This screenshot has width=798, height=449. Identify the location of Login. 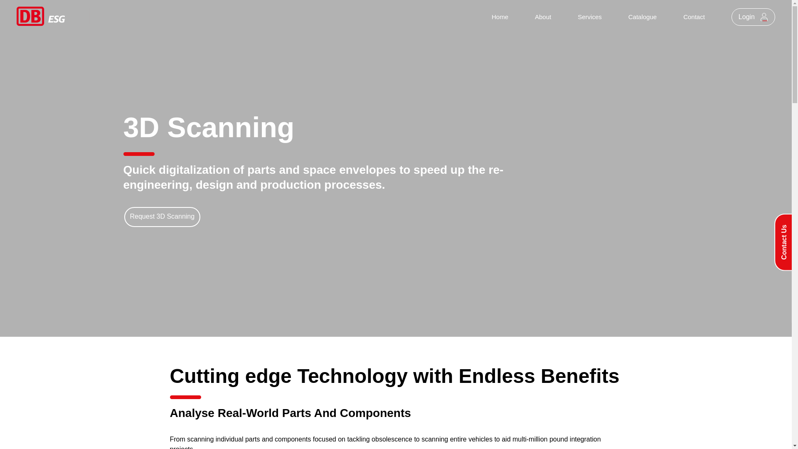
(753, 17).